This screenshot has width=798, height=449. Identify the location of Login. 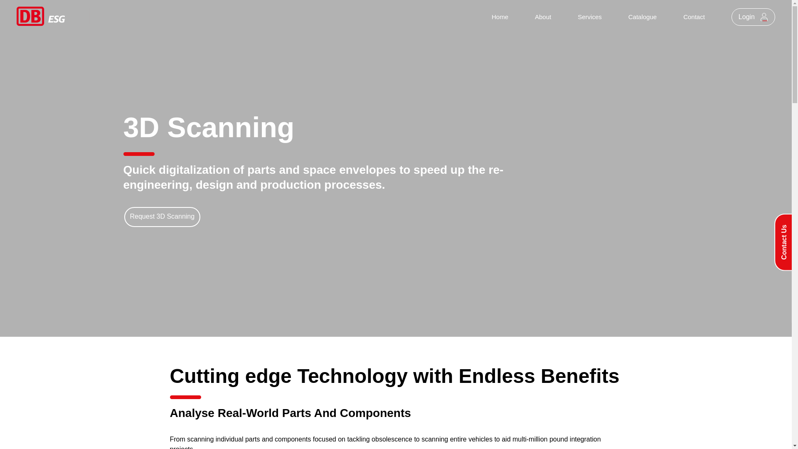
(753, 17).